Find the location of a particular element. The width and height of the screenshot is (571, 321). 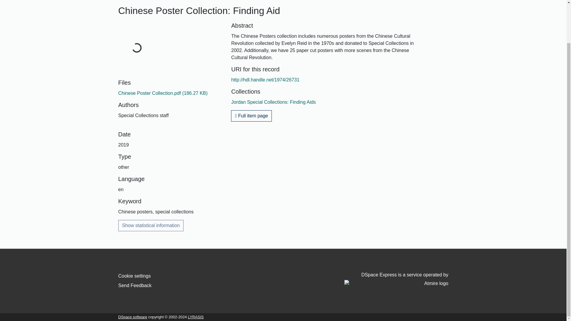

Show statistical information is located at coordinates (151, 225).